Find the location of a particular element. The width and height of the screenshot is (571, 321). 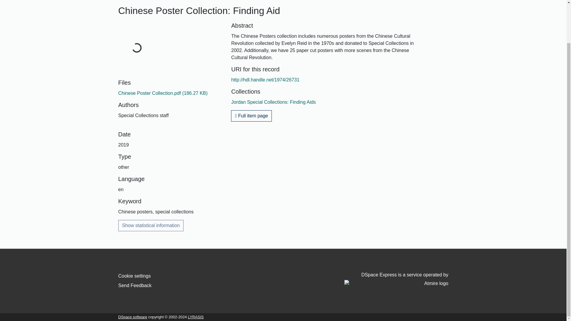

Show statistical information is located at coordinates (151, 225).